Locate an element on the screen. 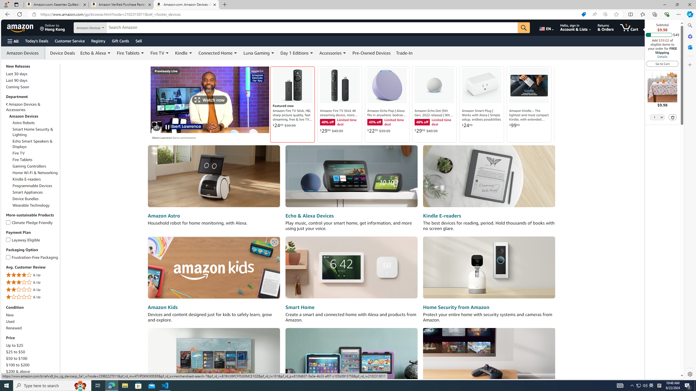 This screenshot has width=696, height=391. Expand Fire Tablets is located at coordinates (142, 53).